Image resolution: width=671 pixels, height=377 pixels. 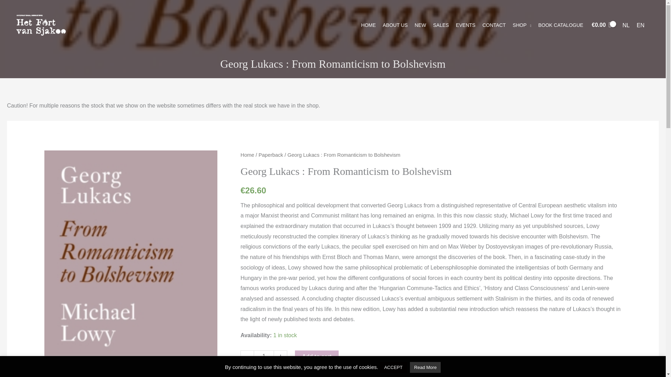 What do you see at coordinates (395, 24) in the screenshot?
I see `ABOUT US` at bounding box center [395, 24].